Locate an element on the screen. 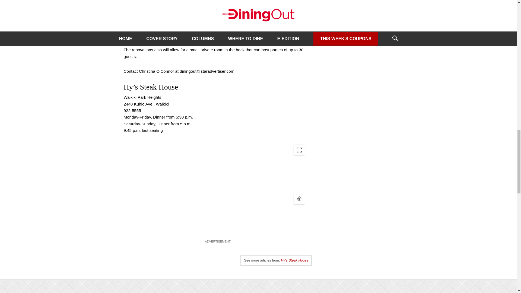  Toggle fullscreen view is located at coordinates (299, 150).